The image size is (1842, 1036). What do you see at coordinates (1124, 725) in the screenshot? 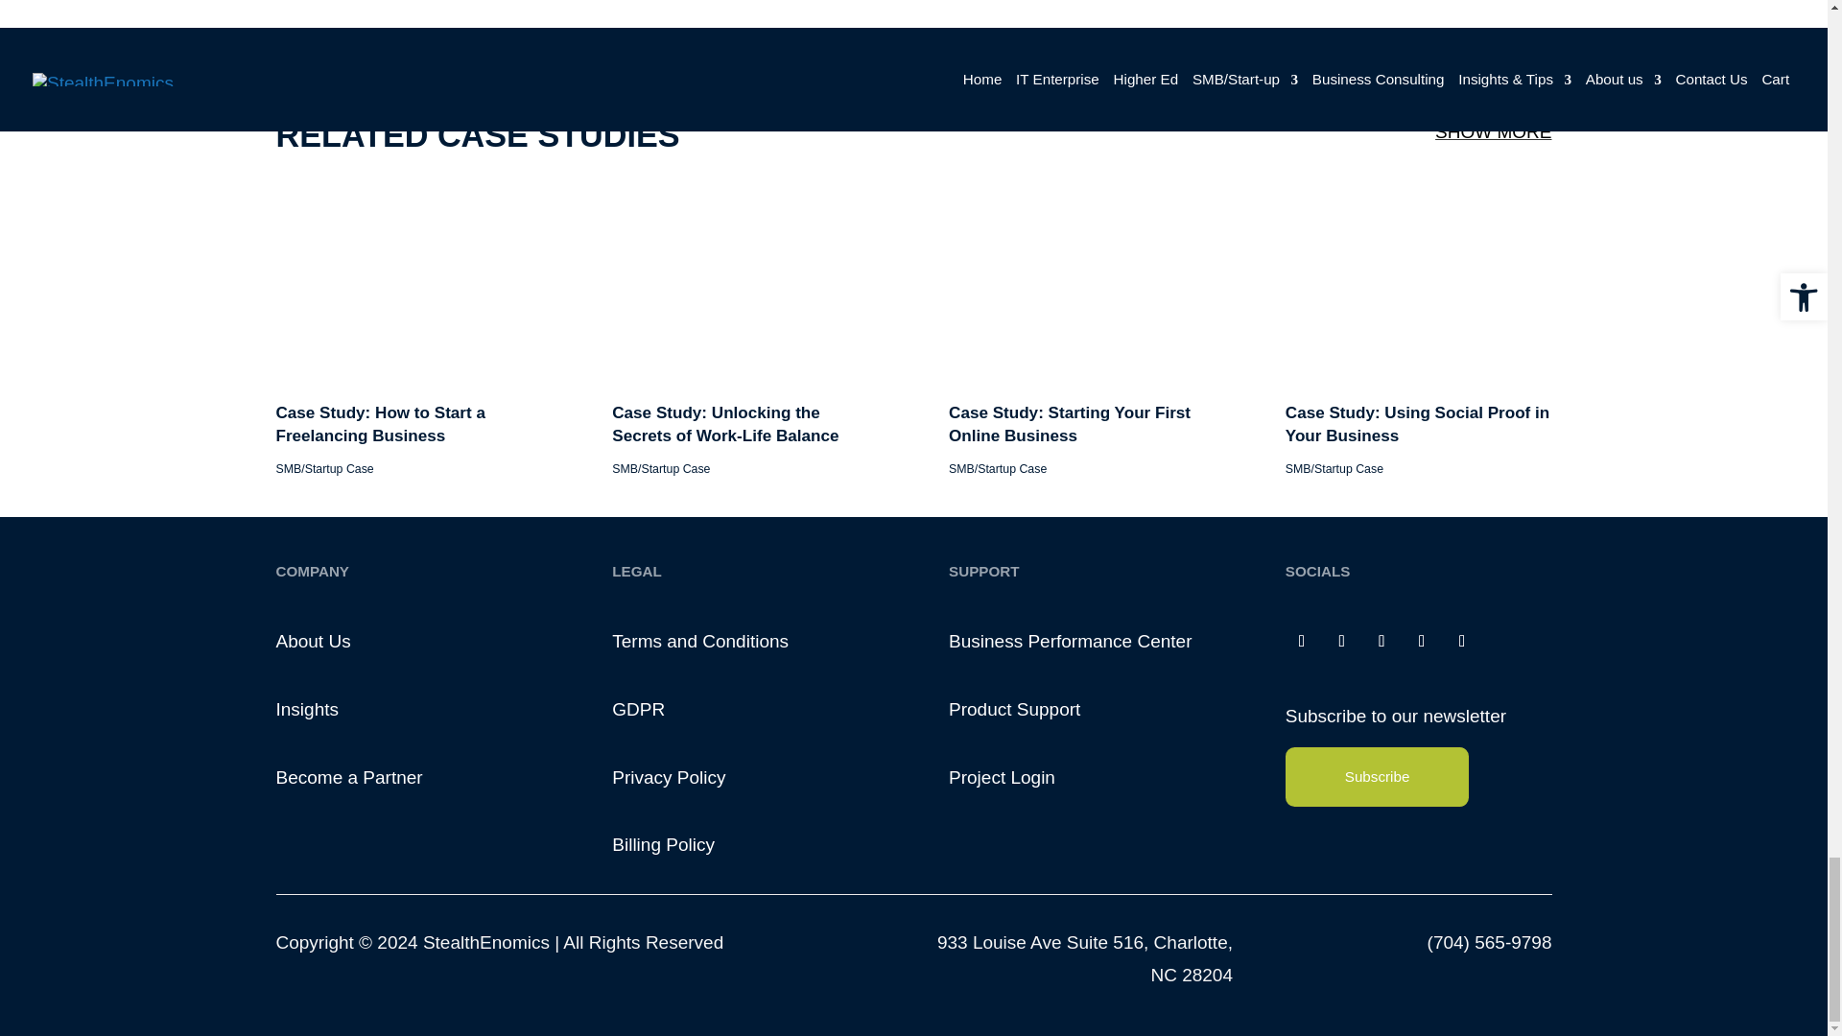
I see `Case Study: Starting Your First Online Business` at bounding box center [1124, 725].